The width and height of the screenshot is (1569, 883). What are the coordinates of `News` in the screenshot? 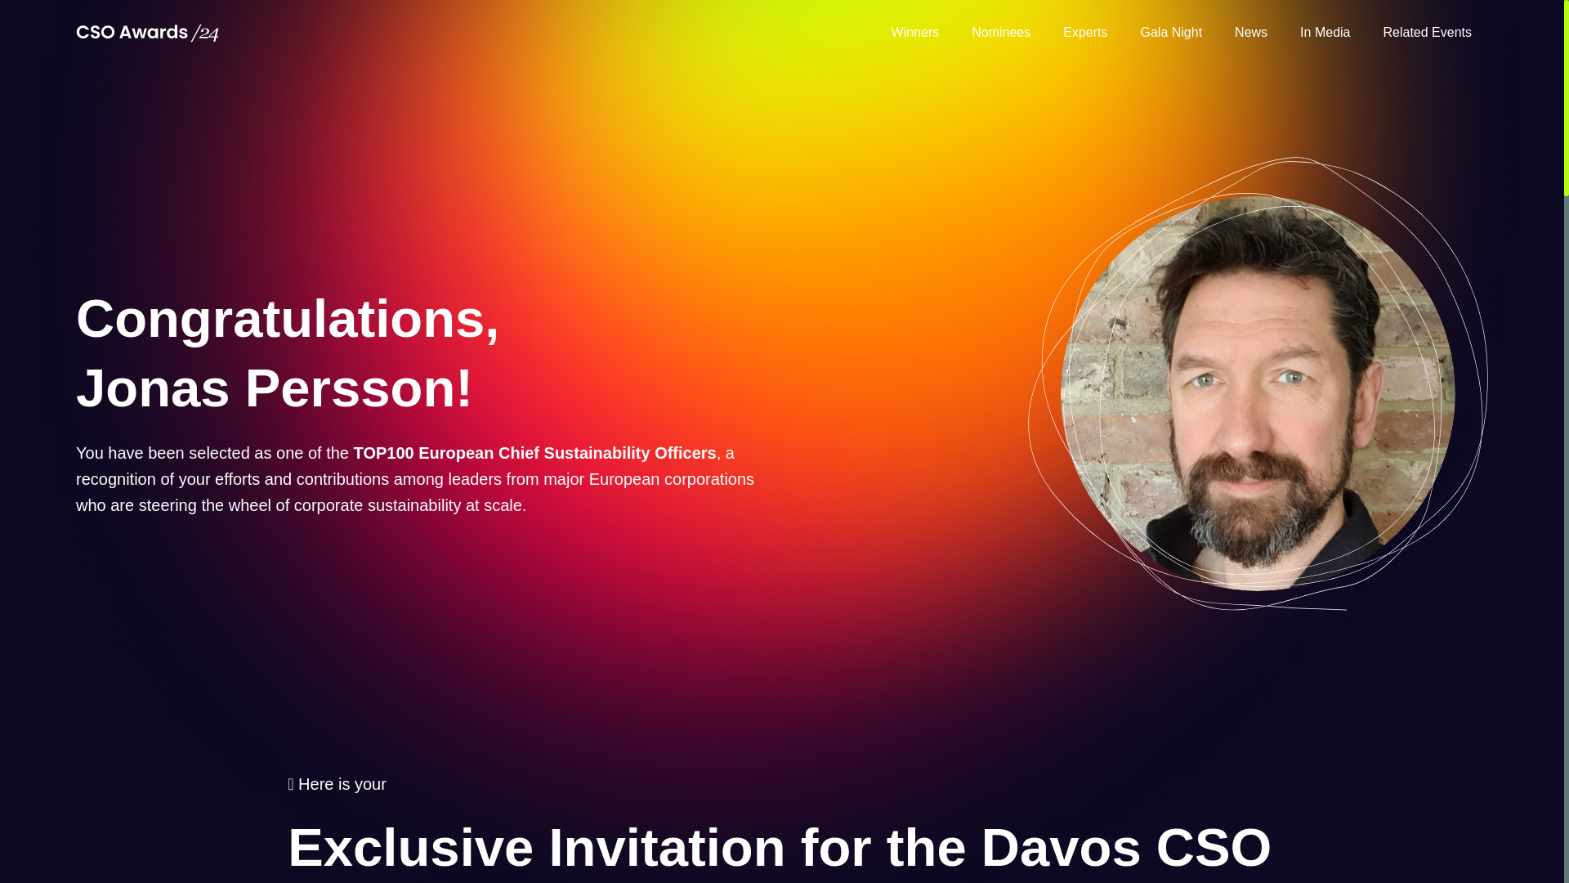 It's located at (1250, 33).